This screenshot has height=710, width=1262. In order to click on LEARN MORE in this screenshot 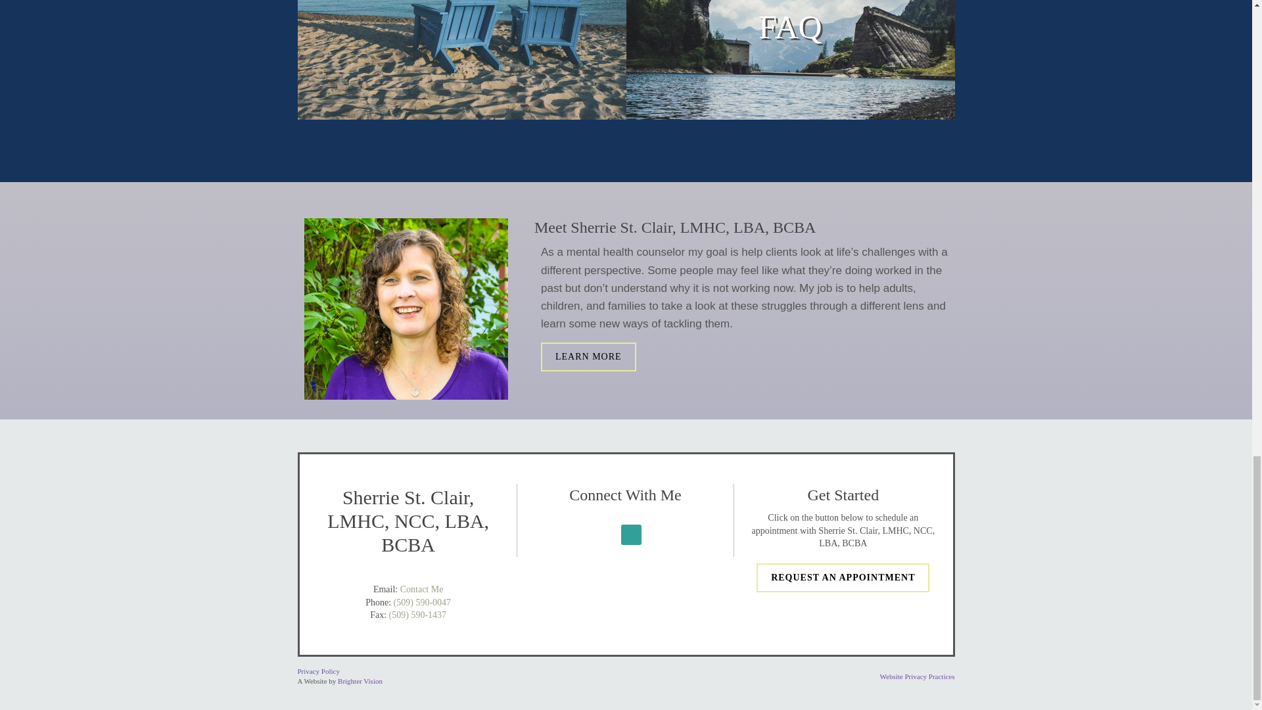, I will do `click(588, 356)`.